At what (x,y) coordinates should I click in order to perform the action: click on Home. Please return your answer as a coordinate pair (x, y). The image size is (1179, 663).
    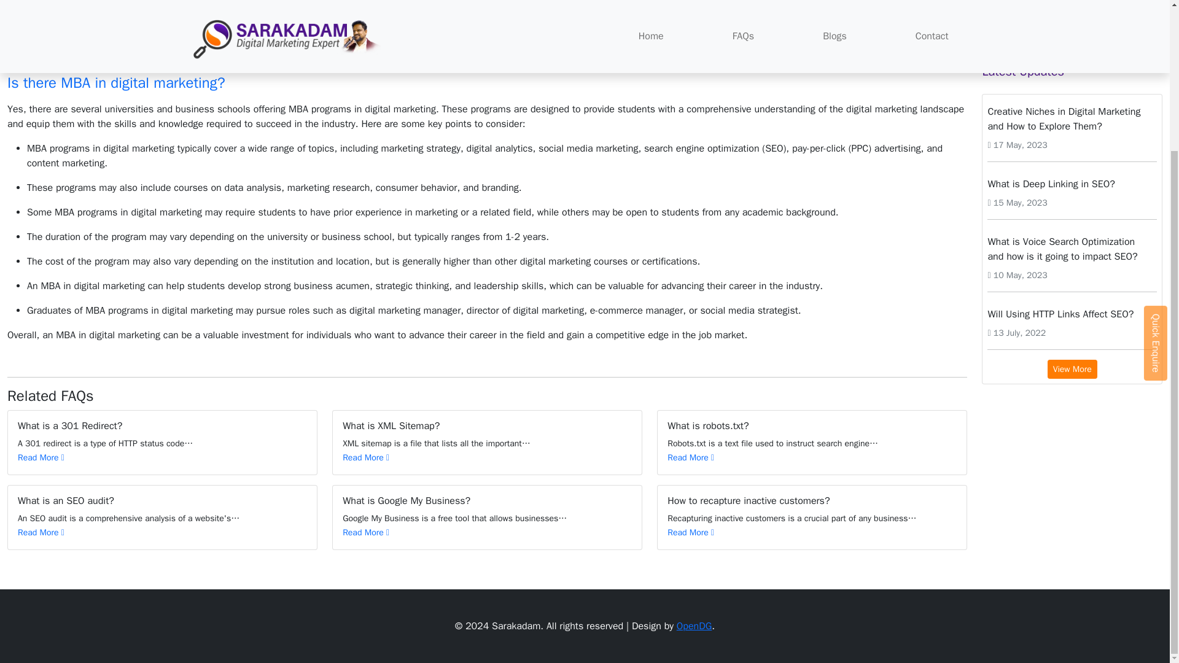
    Looking at the image, I should click on (199, 17).